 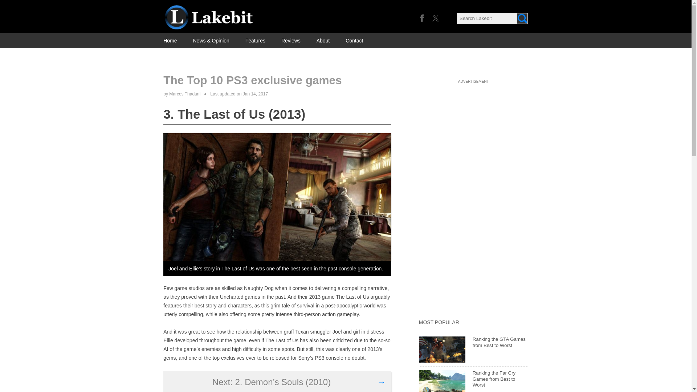 I want to click on Ranking the GTA Games from Best to Worst, so click(x=499, y=342).